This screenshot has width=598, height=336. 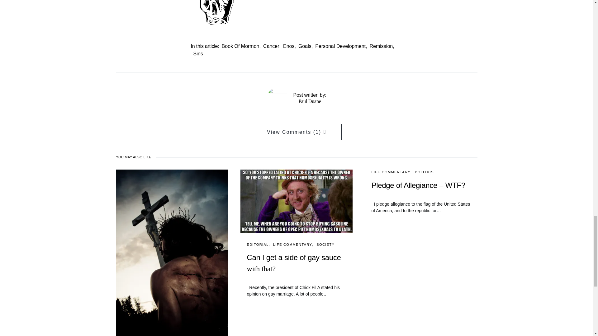 What do you see at coordinates (381, 46) in the screenshot?
I see `Remission` at bounding box center [381, 46].